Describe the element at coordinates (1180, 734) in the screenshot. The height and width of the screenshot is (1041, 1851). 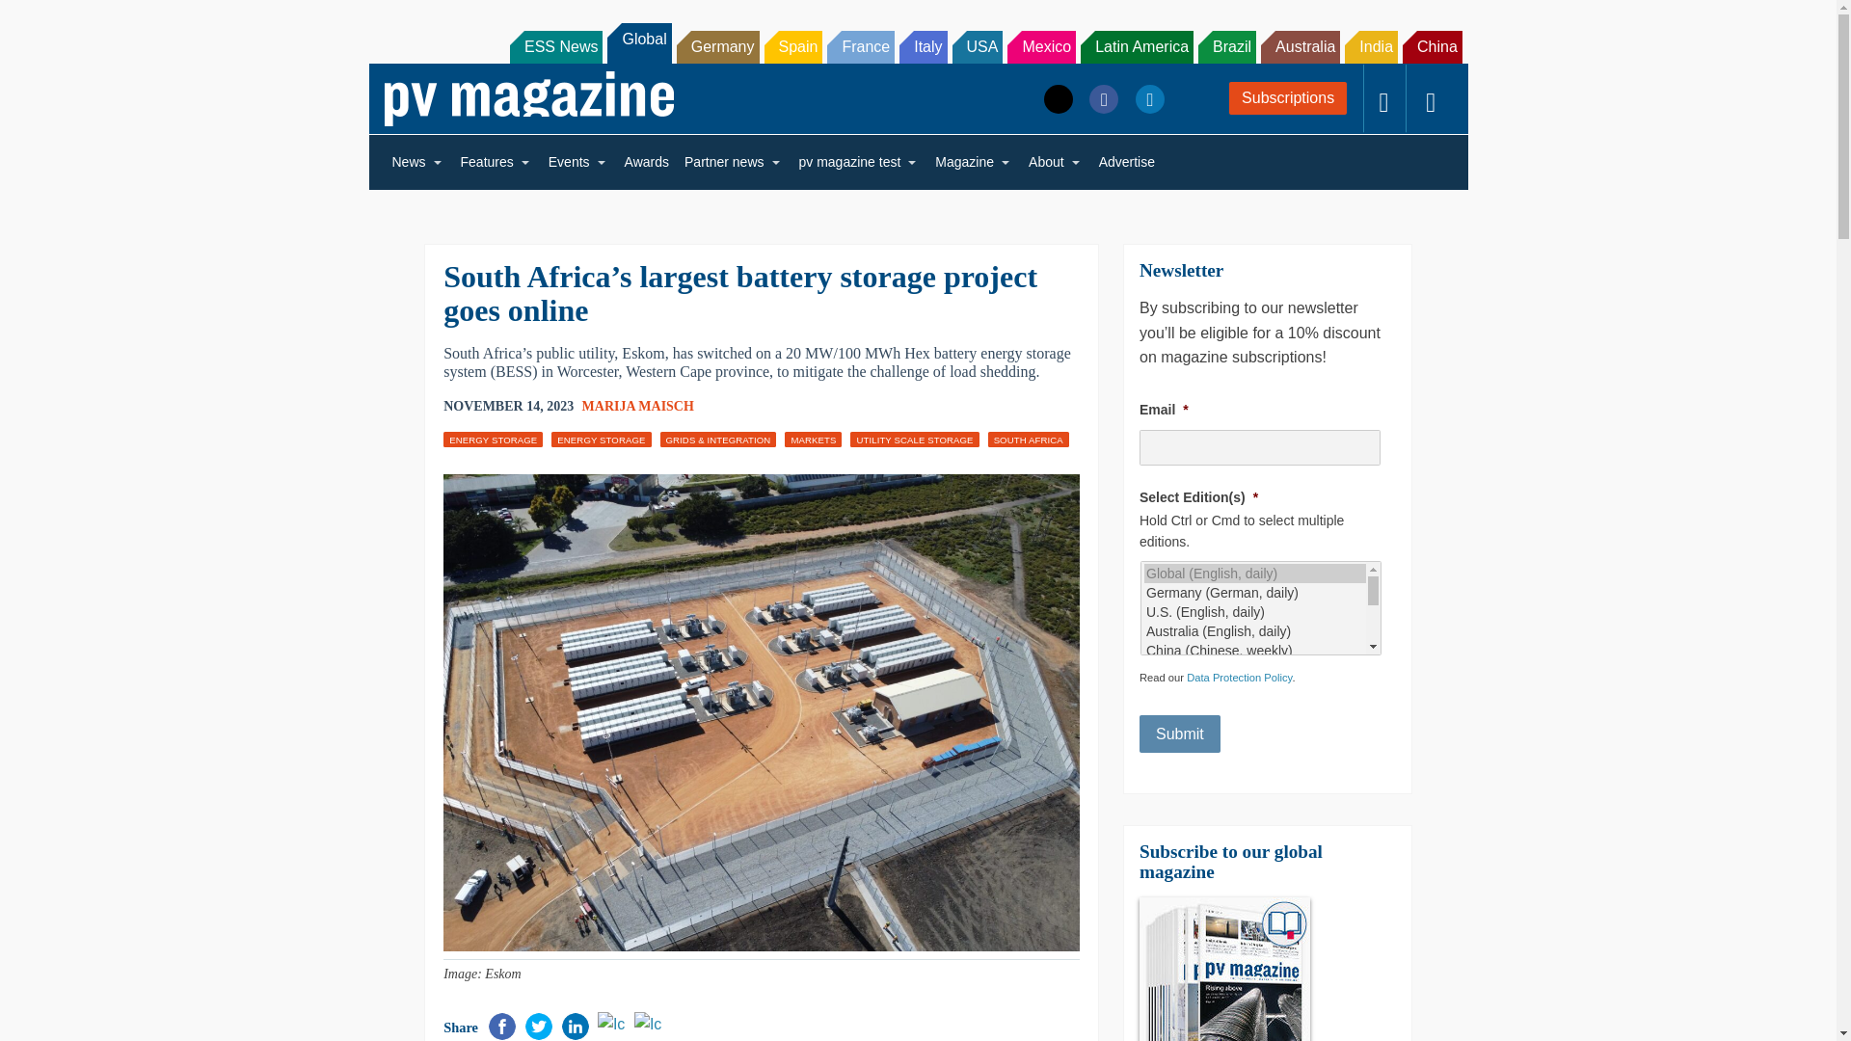
I see `Submit` at that location.